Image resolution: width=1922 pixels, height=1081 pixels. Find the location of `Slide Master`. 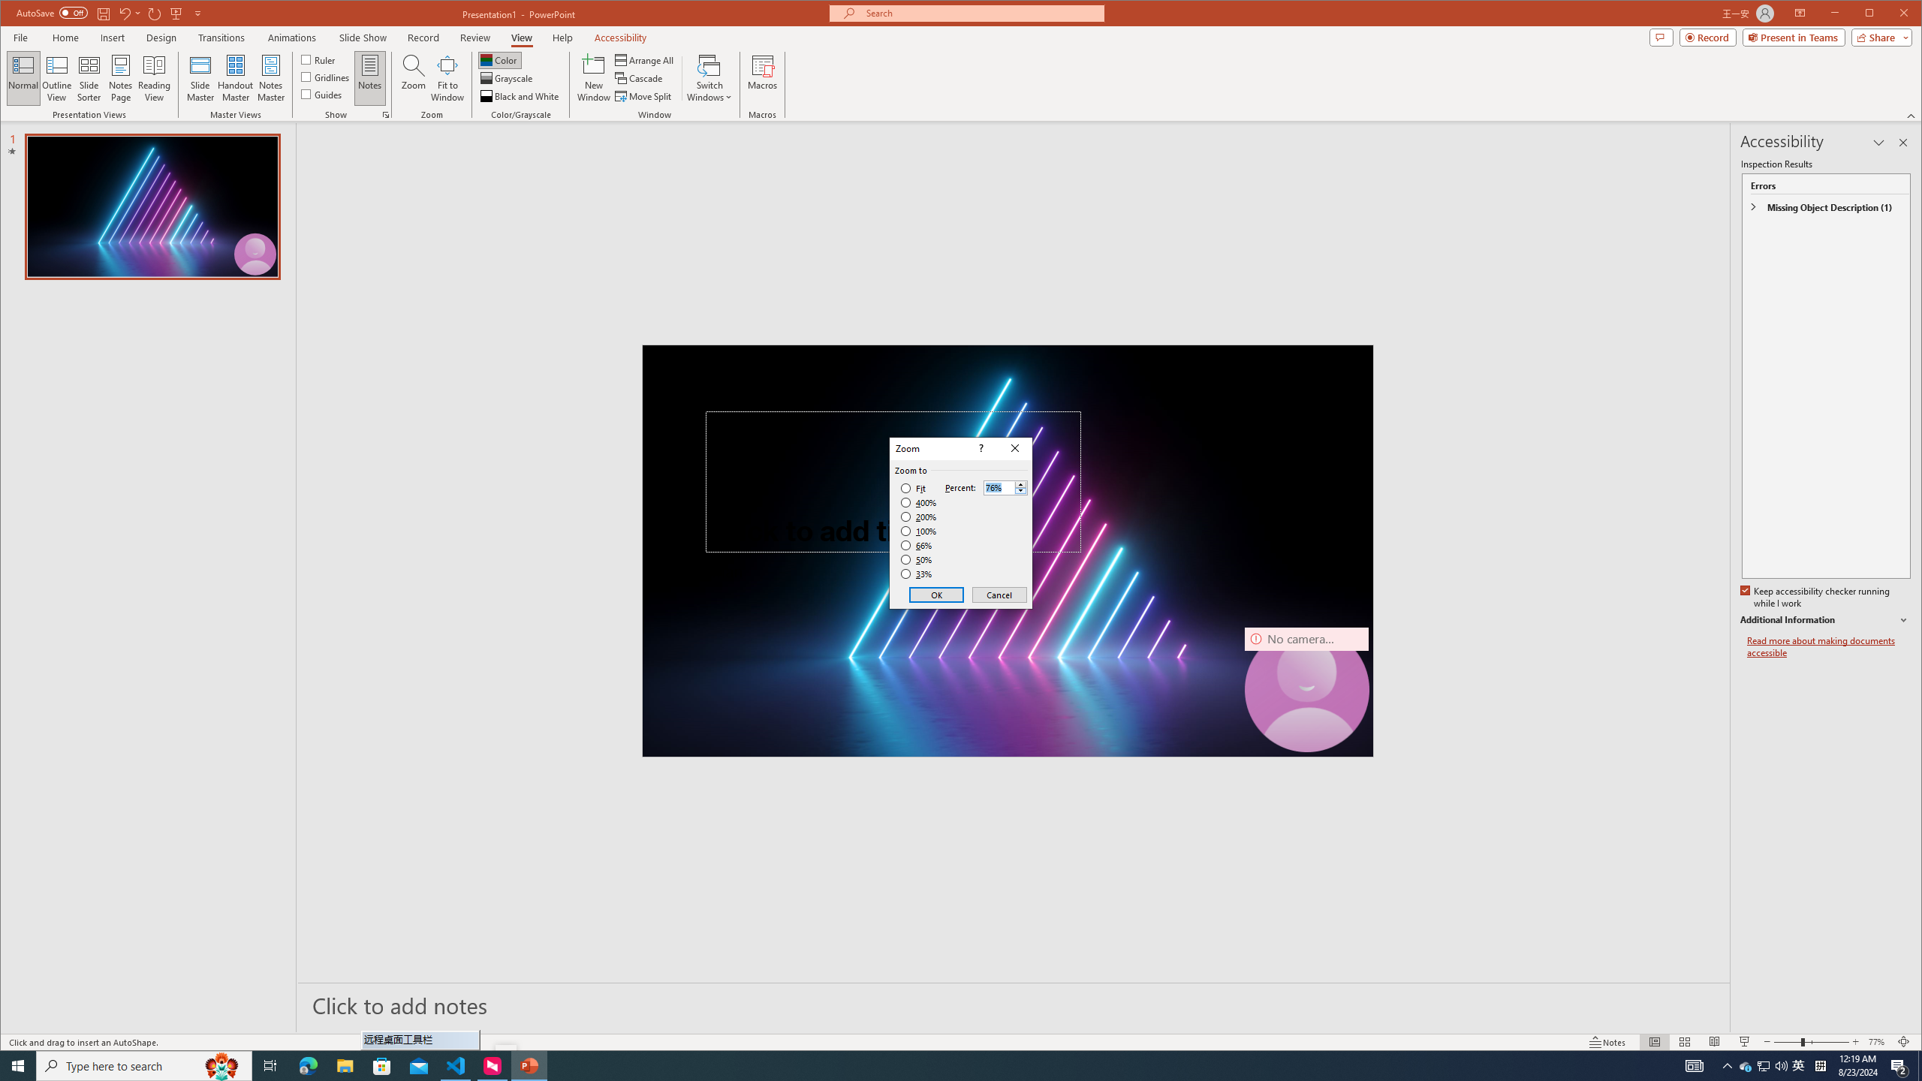

Slide Master is located at coordinates (200, 78).